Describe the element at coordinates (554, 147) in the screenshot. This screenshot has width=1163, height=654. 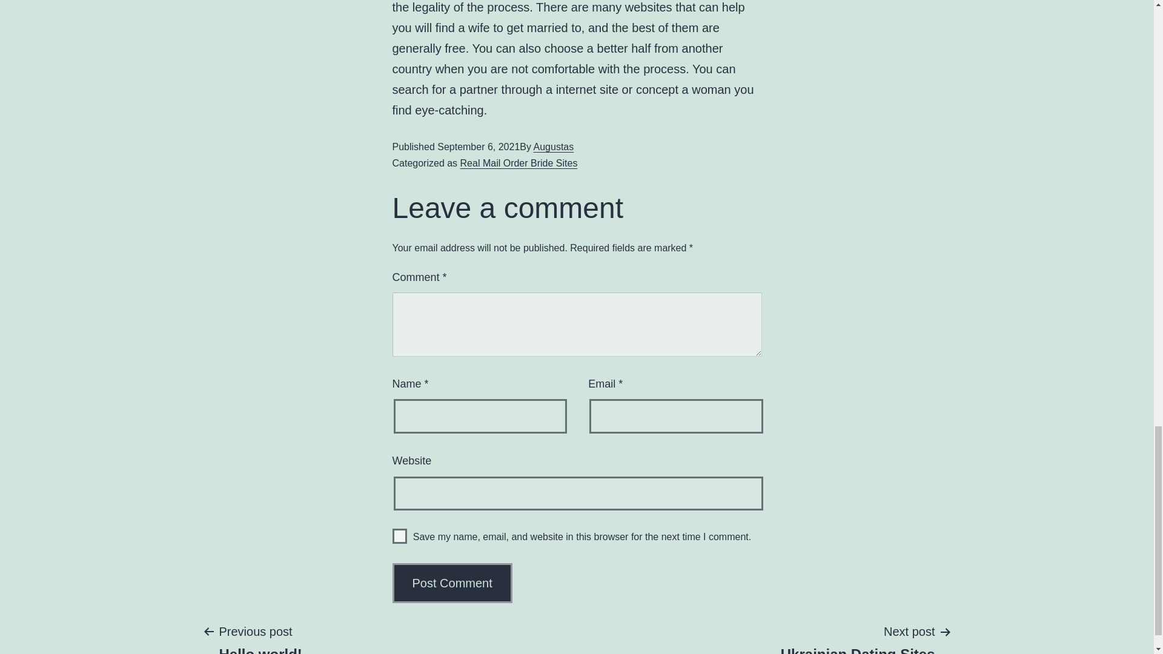
I see `Augustas` at that location.